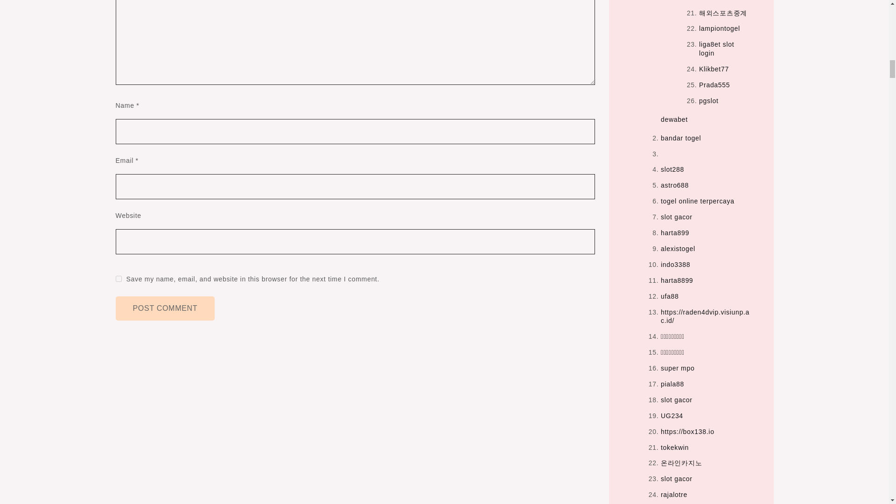 This screenshot has width=896, height=504. I want to click on yes, so click(119, 278).